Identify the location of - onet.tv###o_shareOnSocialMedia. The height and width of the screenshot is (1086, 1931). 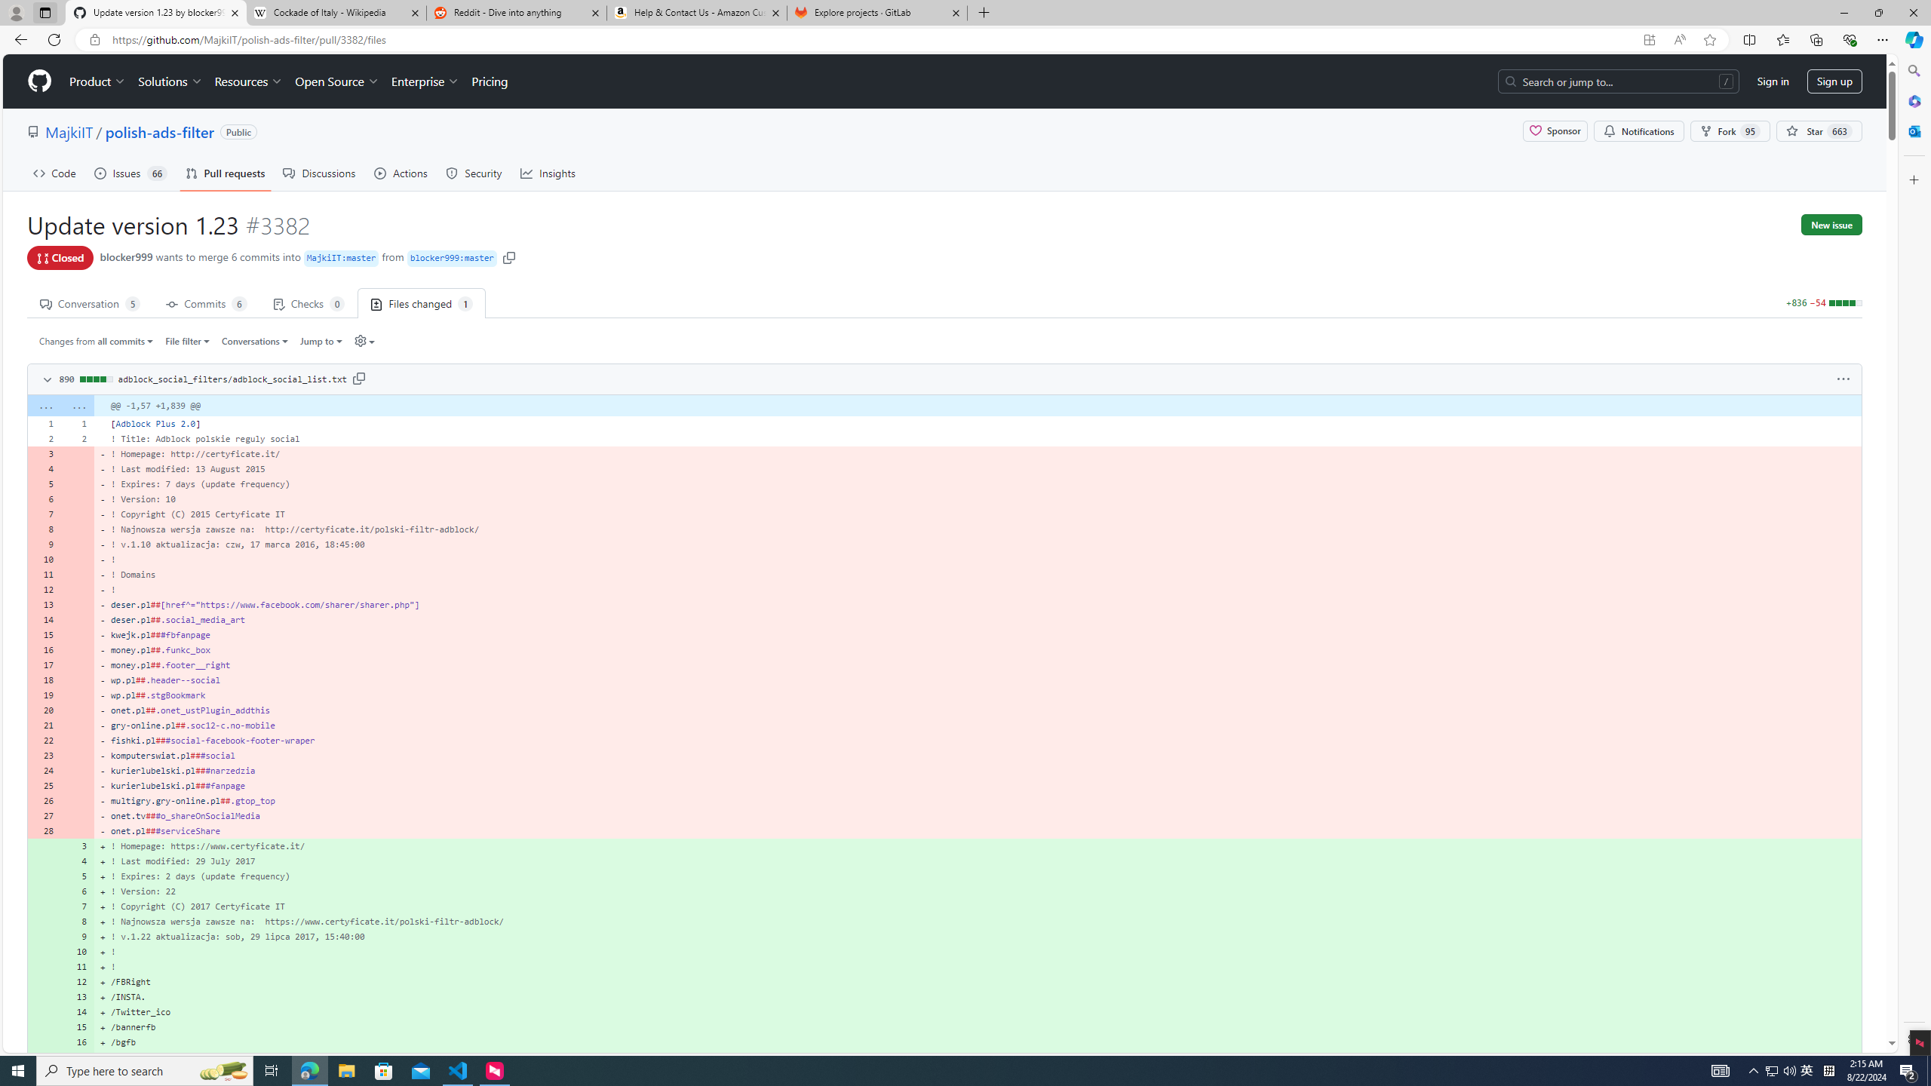
(978, 815).